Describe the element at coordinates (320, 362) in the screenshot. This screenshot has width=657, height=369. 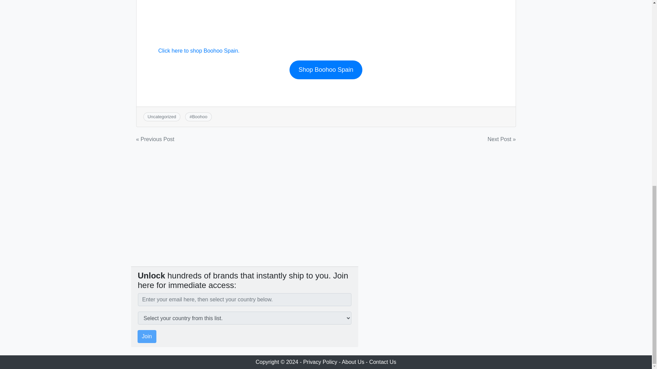
I see `Privacy Policy` at that location.